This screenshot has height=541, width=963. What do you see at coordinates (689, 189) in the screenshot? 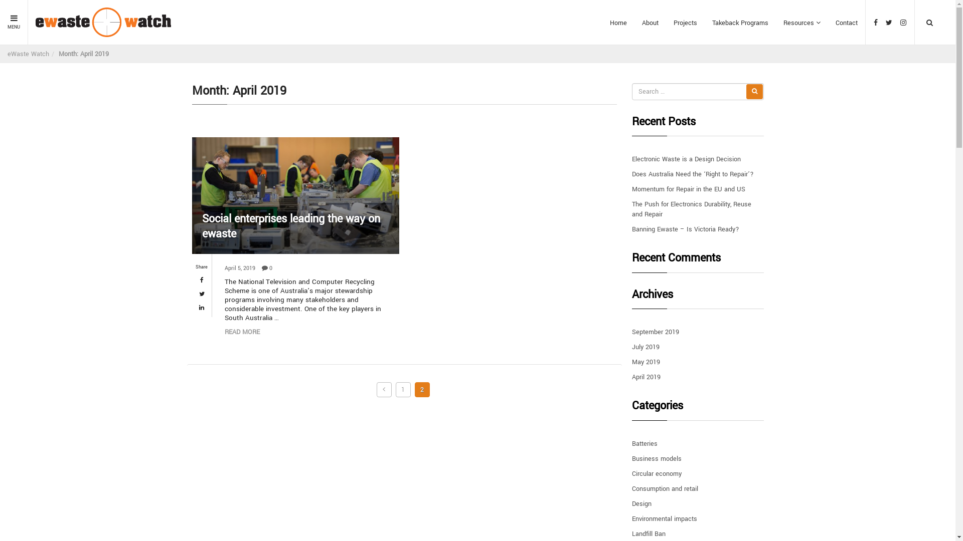
I see `Momentum for Repair in the EU and US` at bounding box center [689, 189].